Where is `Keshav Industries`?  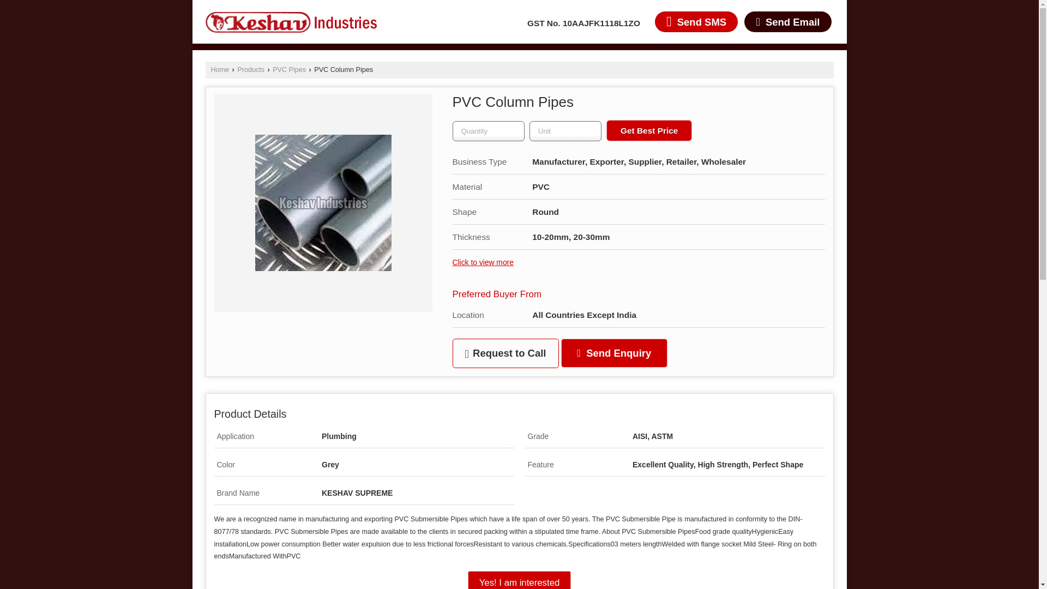
Keshav Industries is located at coordinates (290, 22).